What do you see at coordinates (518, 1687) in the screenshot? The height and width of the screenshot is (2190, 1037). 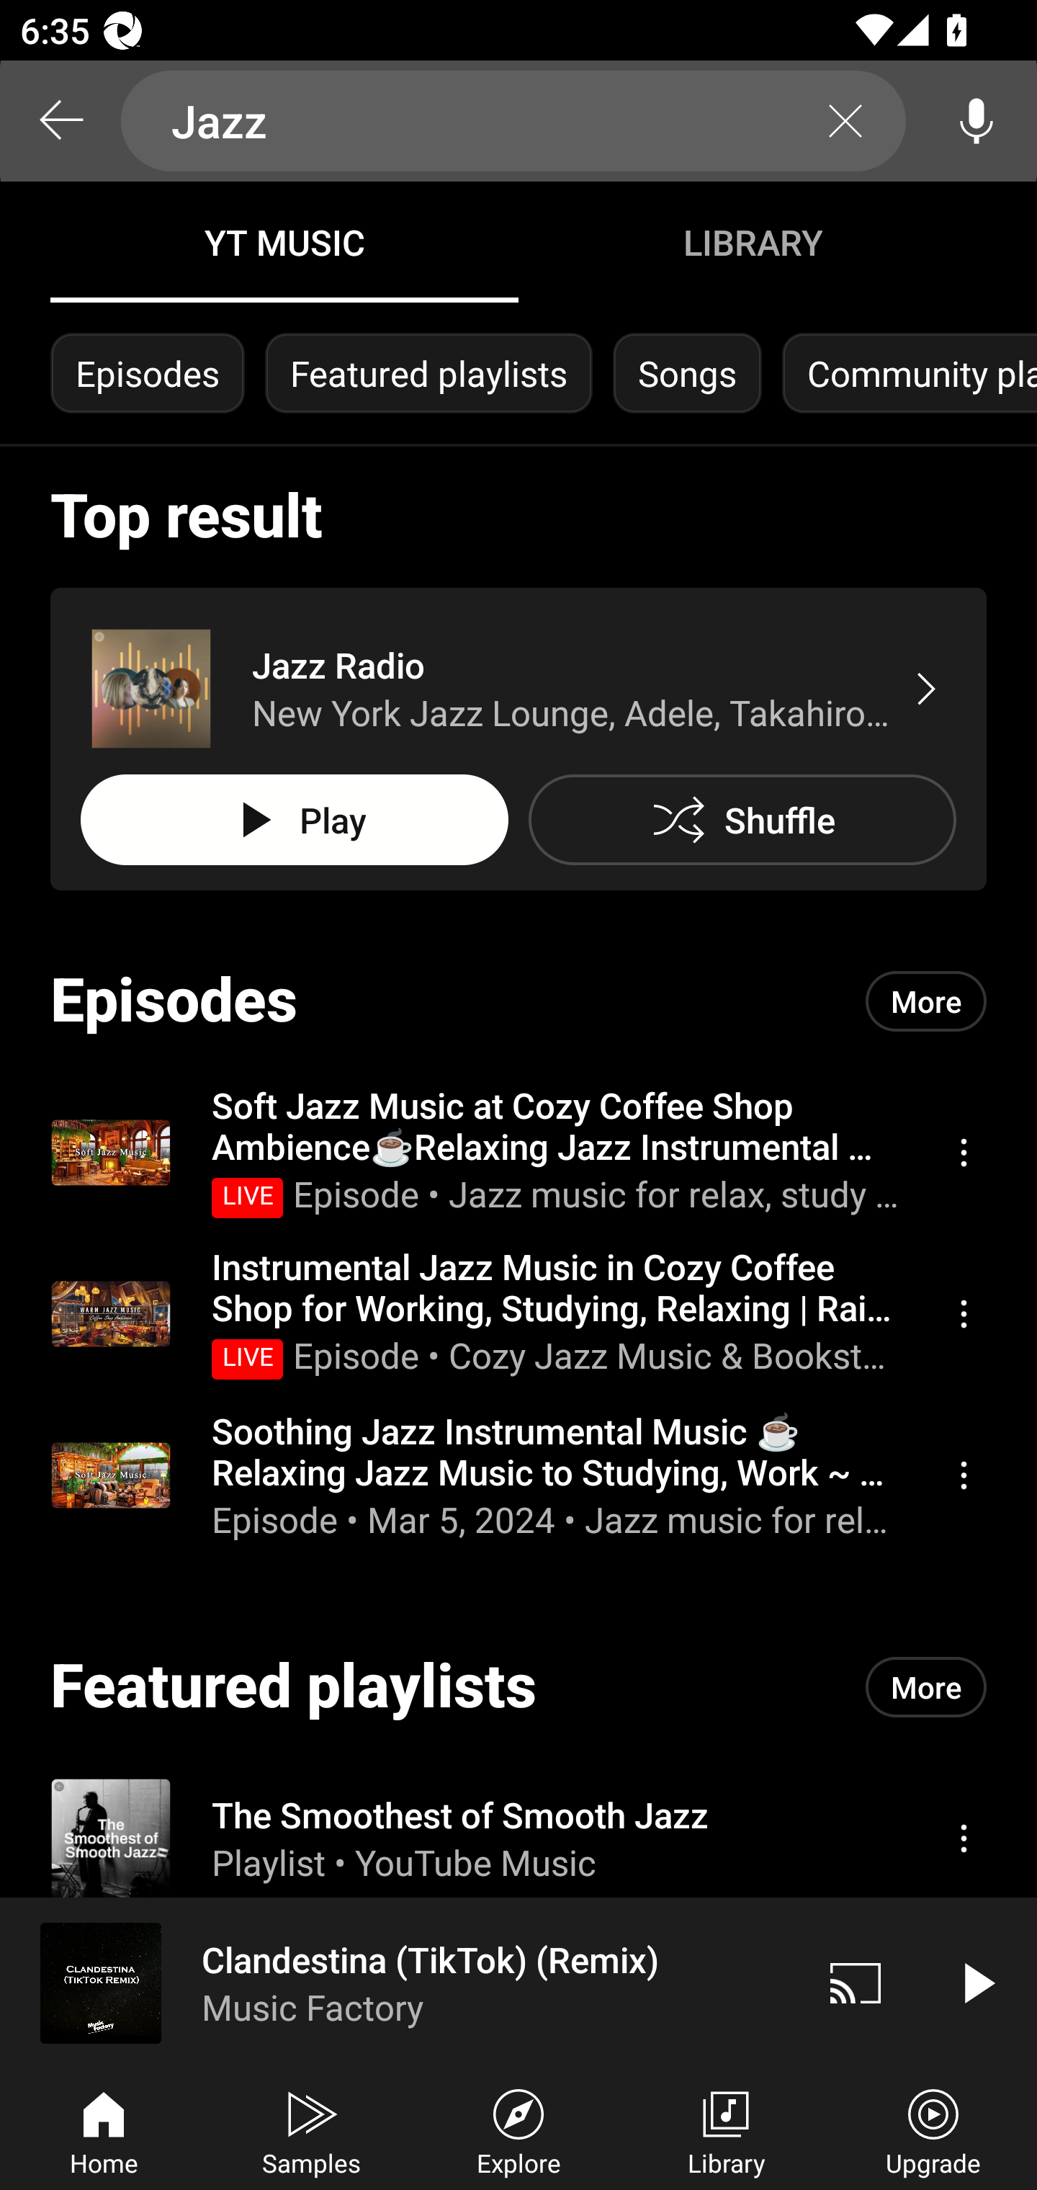 I see `Featured playlists More More` at bounding box center [518, 1687].